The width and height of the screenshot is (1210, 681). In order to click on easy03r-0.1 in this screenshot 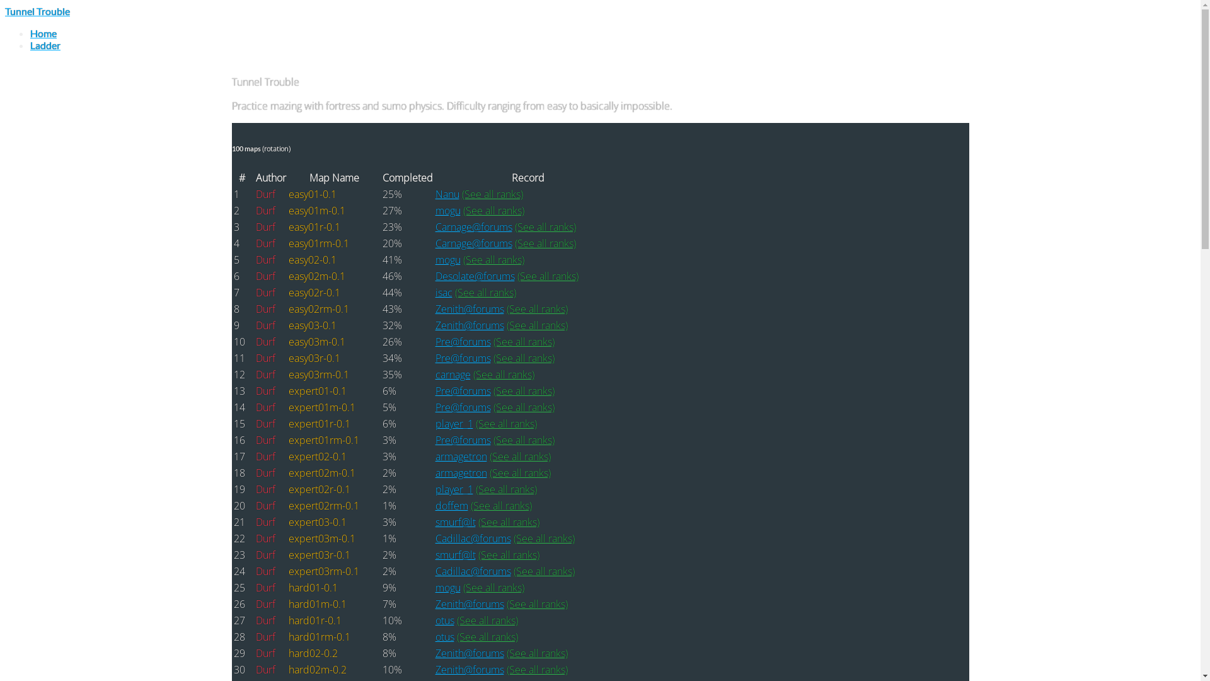, I will do `click(314, 358)`.